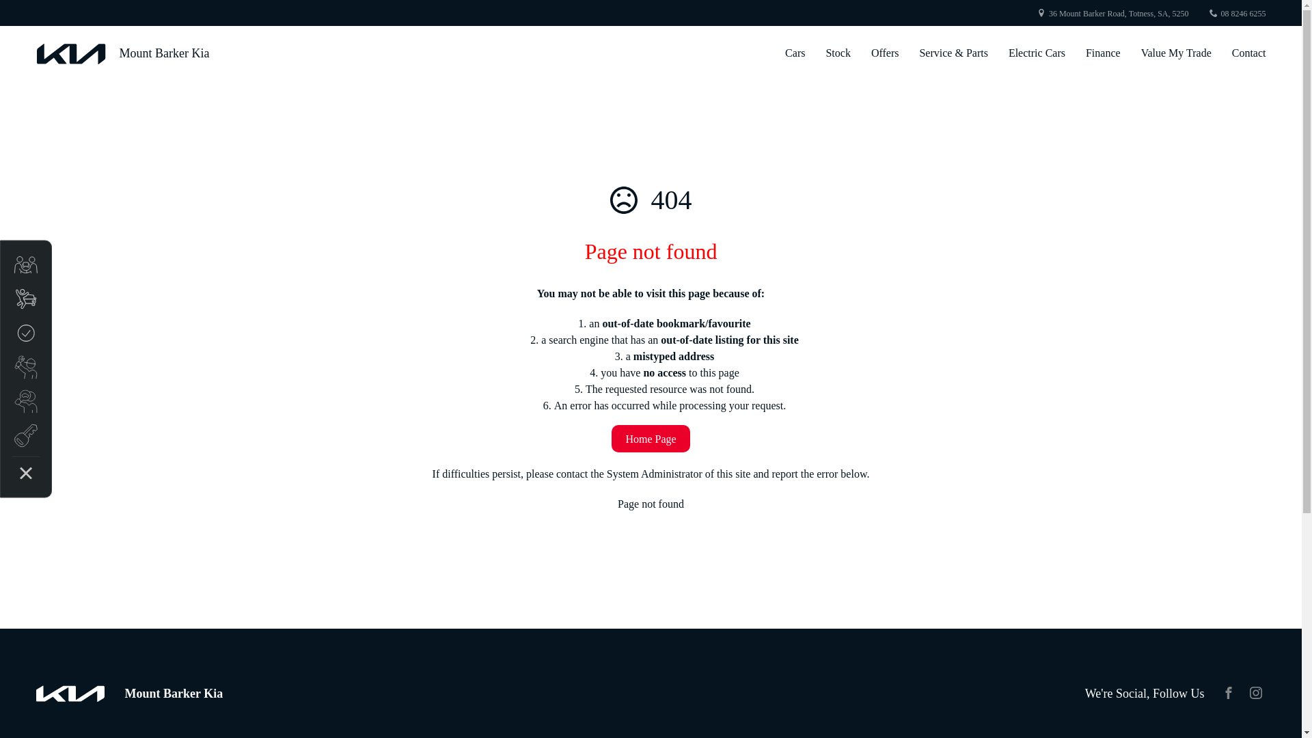 This screenshot has width=1312, height=738. I want to click on 08 8246 6255, so click(1243, 14).